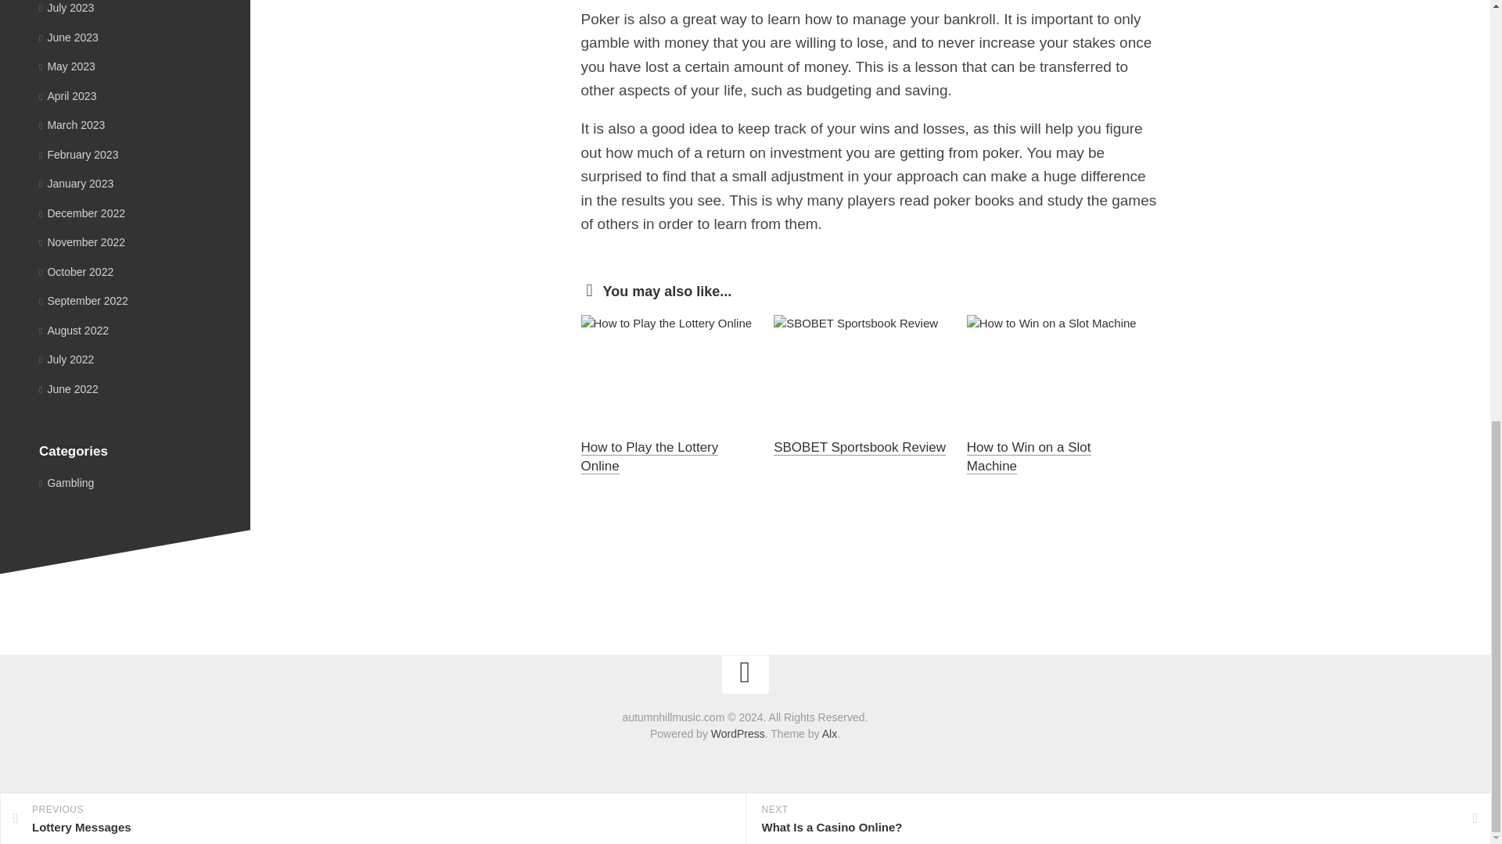 Image resolution: width=1502 pixels, height=844 pixels. Describe the element at coordinates (76, 183) in the screenshot. I see `January 2023` at that location.